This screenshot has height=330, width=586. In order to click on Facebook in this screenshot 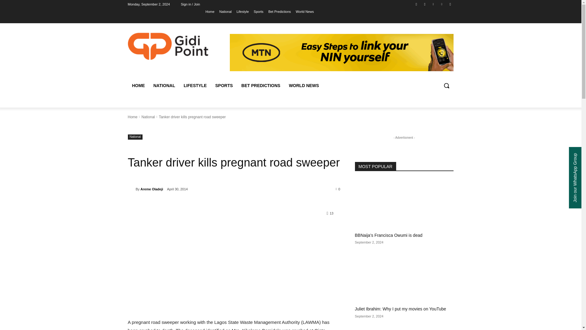, I will do `click(416, 4)`.